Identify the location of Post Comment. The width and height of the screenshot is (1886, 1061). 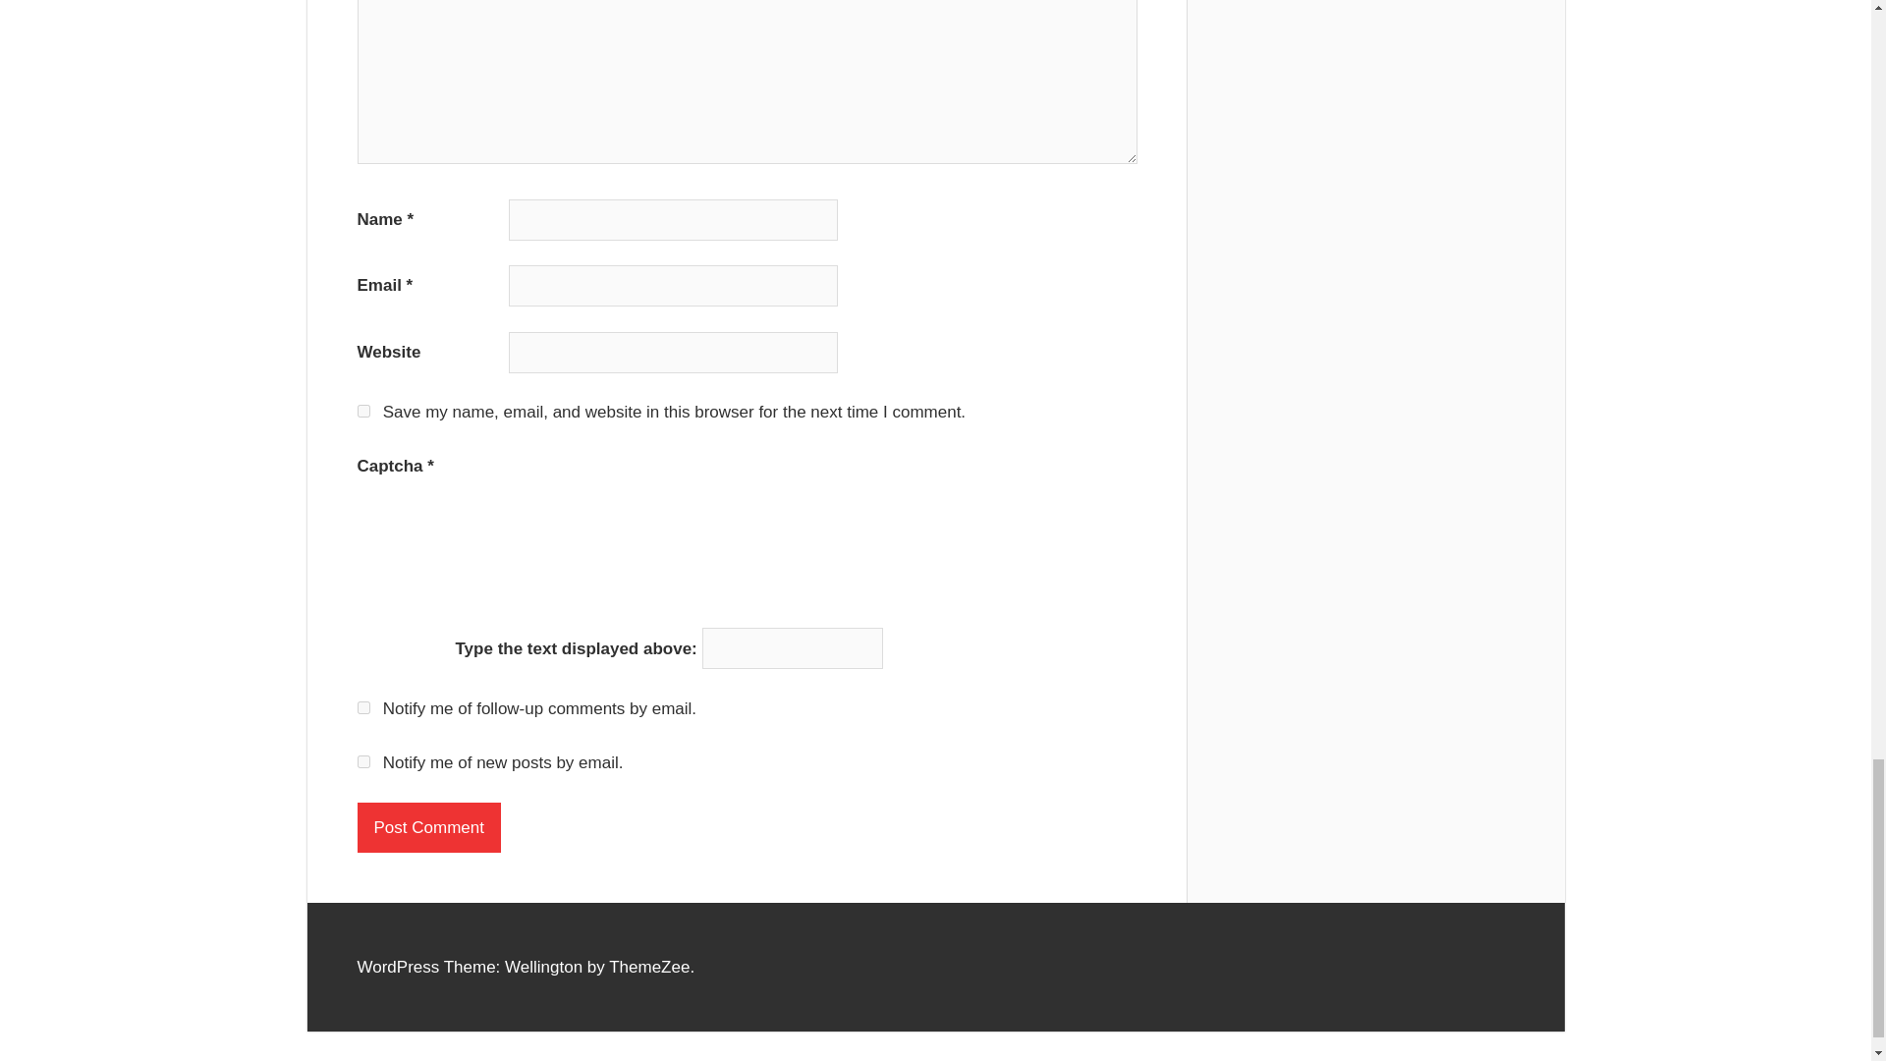
(429, 827).